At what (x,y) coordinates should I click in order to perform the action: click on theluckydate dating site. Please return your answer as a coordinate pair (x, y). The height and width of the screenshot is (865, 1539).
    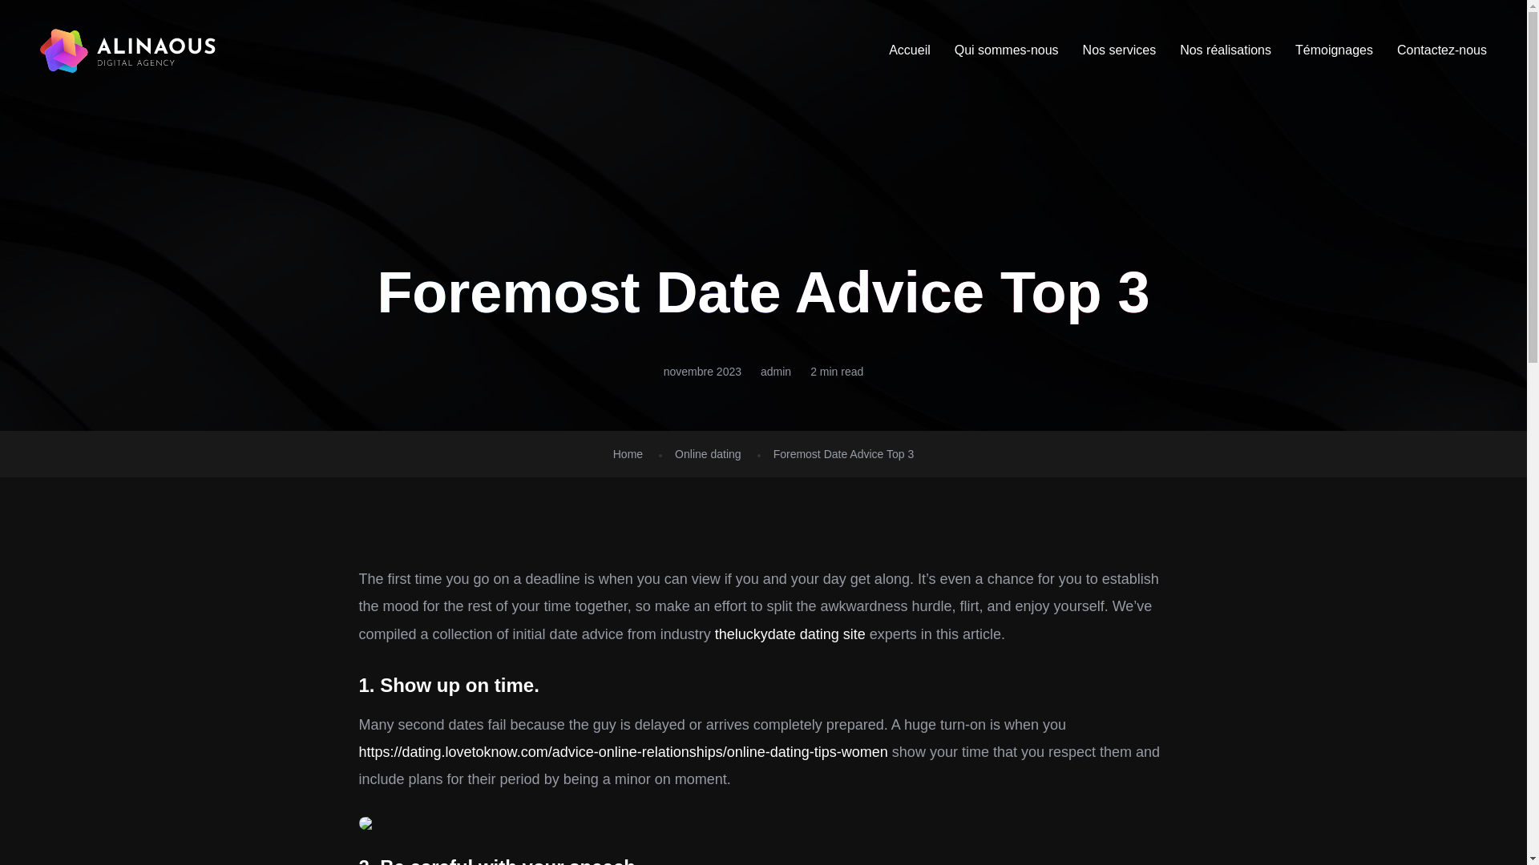
    Looking at the image, I should click on (790, 634).